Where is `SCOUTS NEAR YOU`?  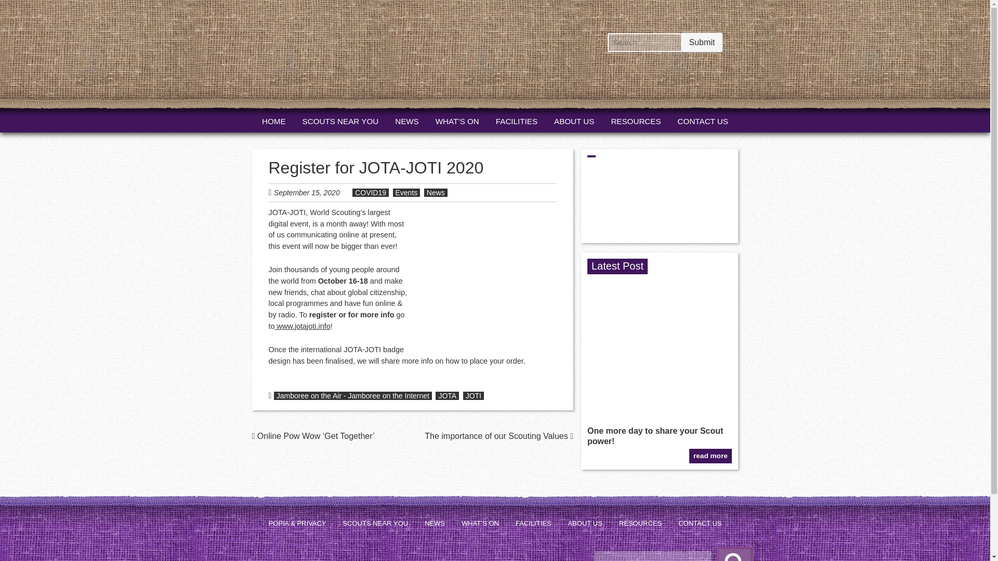 SCOUTS NEAR YOU is located at coordinates (340, 122).